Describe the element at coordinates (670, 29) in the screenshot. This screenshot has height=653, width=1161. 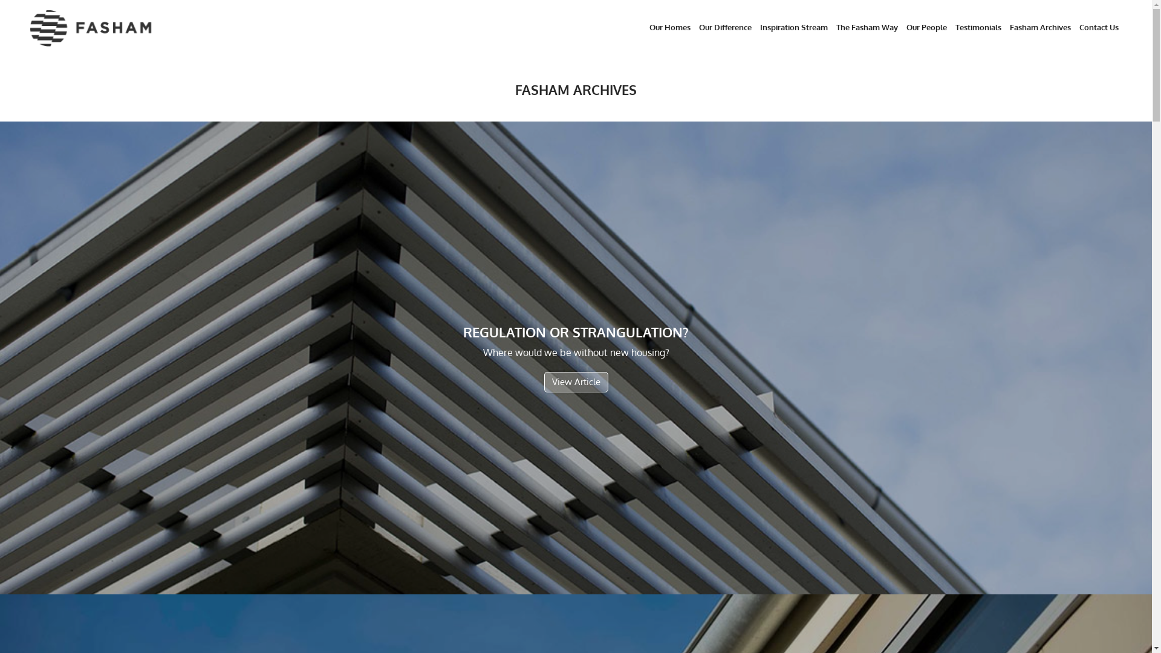
I see `Our Homes` at that location.